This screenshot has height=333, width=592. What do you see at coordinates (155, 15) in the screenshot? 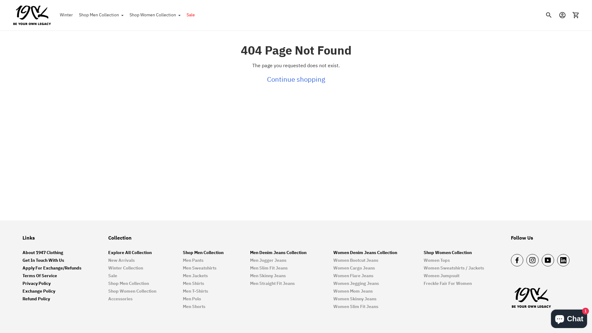
I see `Shop Women Collection` at bounding box center [155, 15].